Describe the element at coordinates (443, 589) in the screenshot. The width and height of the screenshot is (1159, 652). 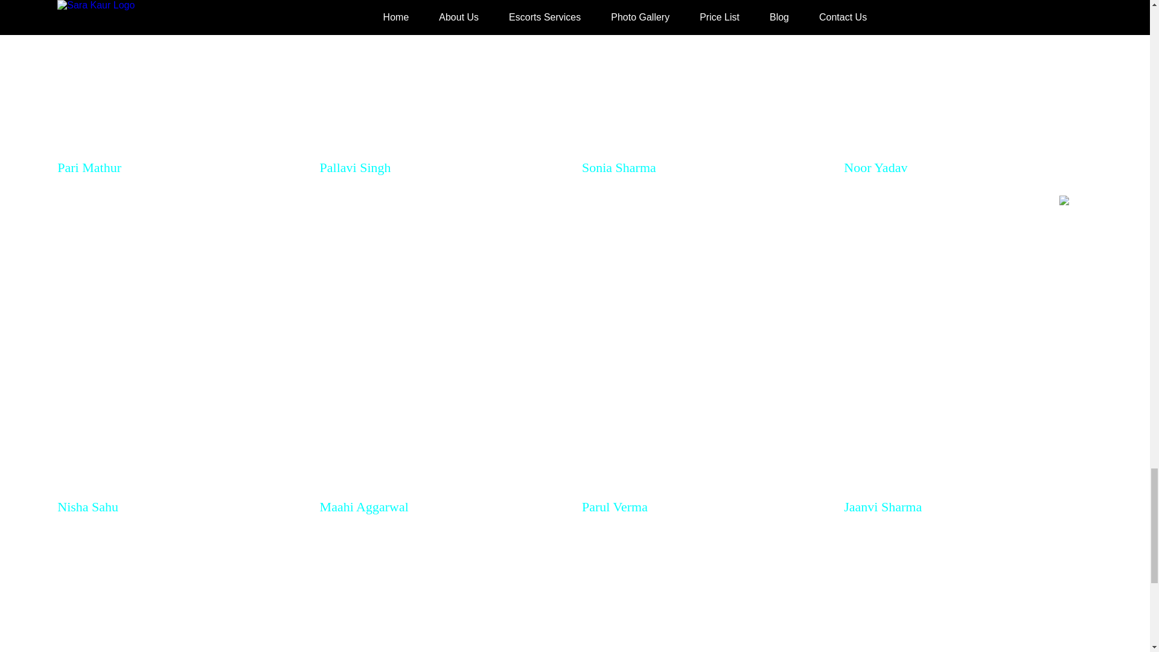
I see `Soni Singh Escort Girl` at that location.